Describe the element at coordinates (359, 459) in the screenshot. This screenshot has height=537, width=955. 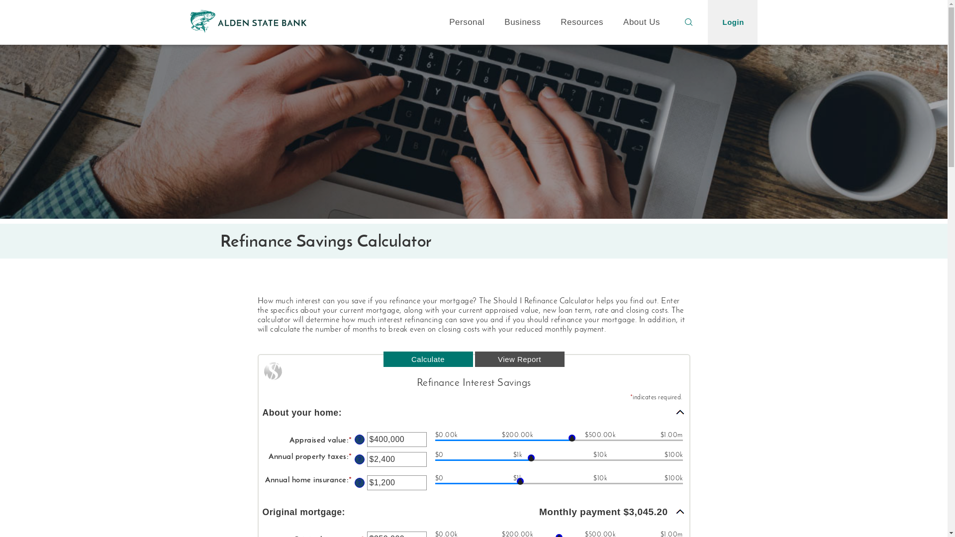
I see `?` at that location.